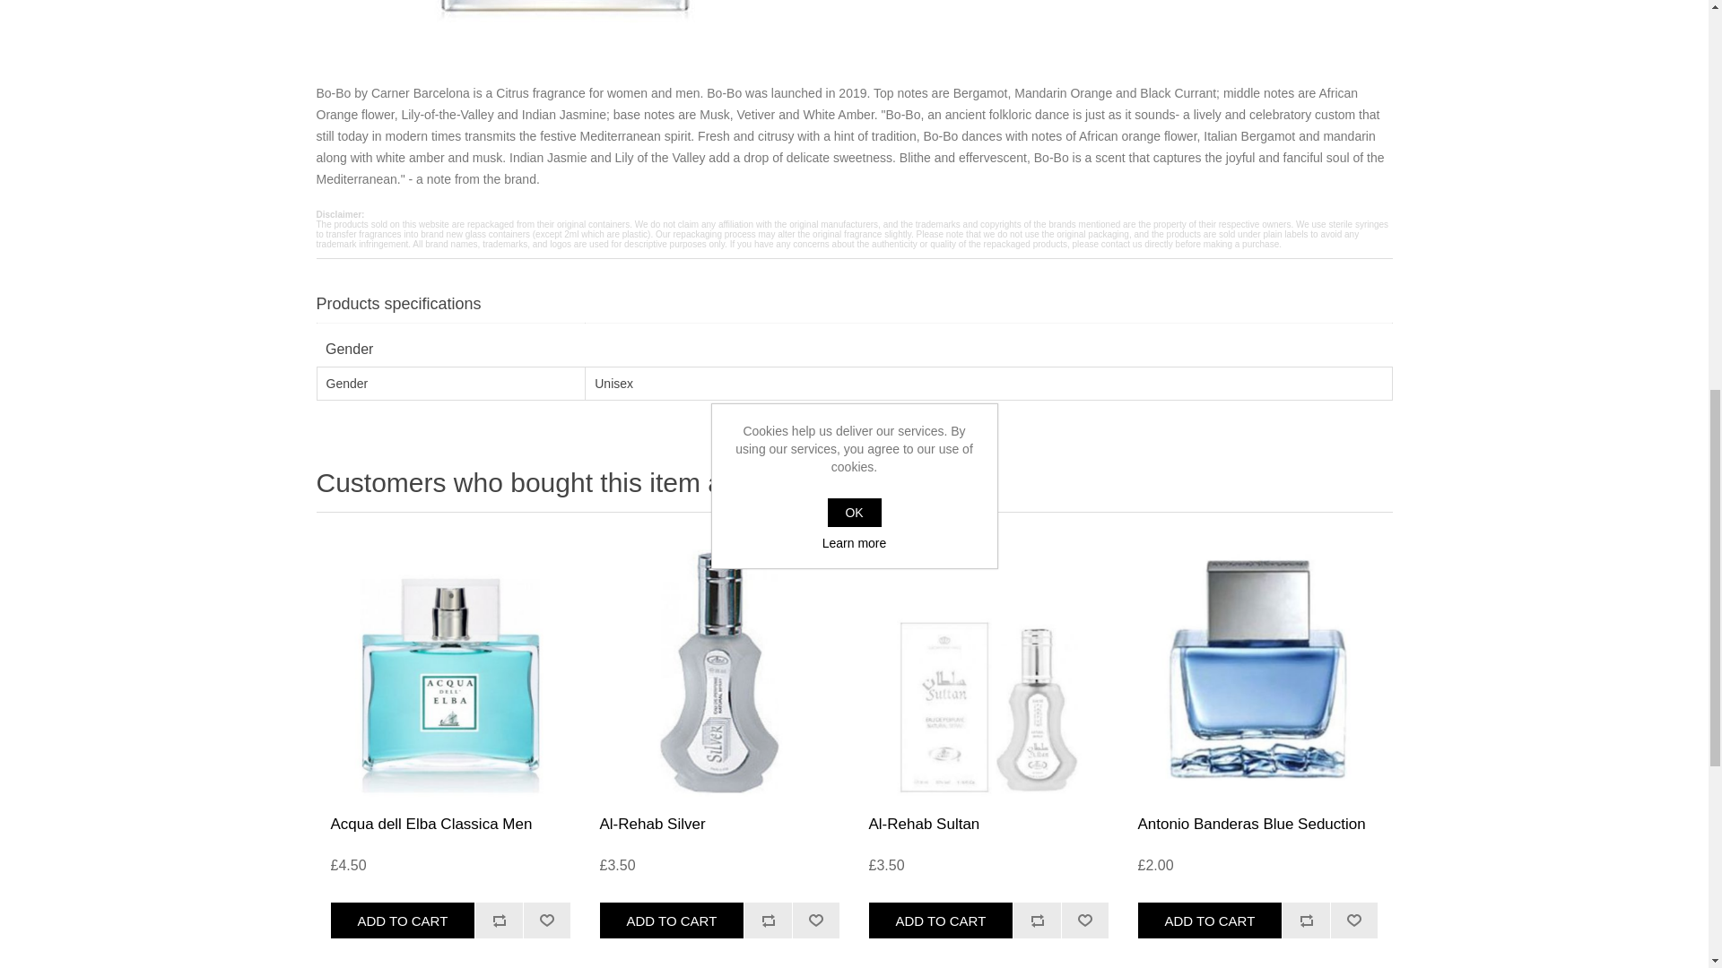 The image size is (1722, 968). What do you see at coordinates (816, 920) in the screenshot?
I see `Add to wishlist` at bounding box center [816, 920].